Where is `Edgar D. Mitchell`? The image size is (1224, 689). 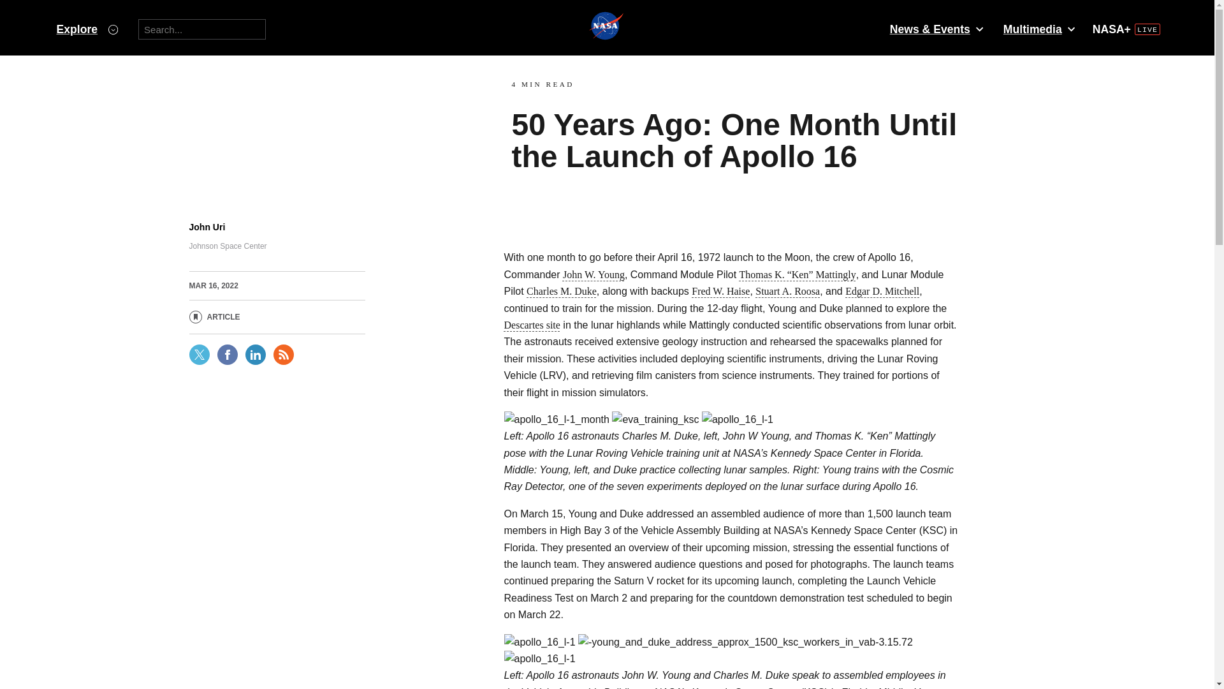
Edgar D. Mitchell is located at coordinates (882, 291).